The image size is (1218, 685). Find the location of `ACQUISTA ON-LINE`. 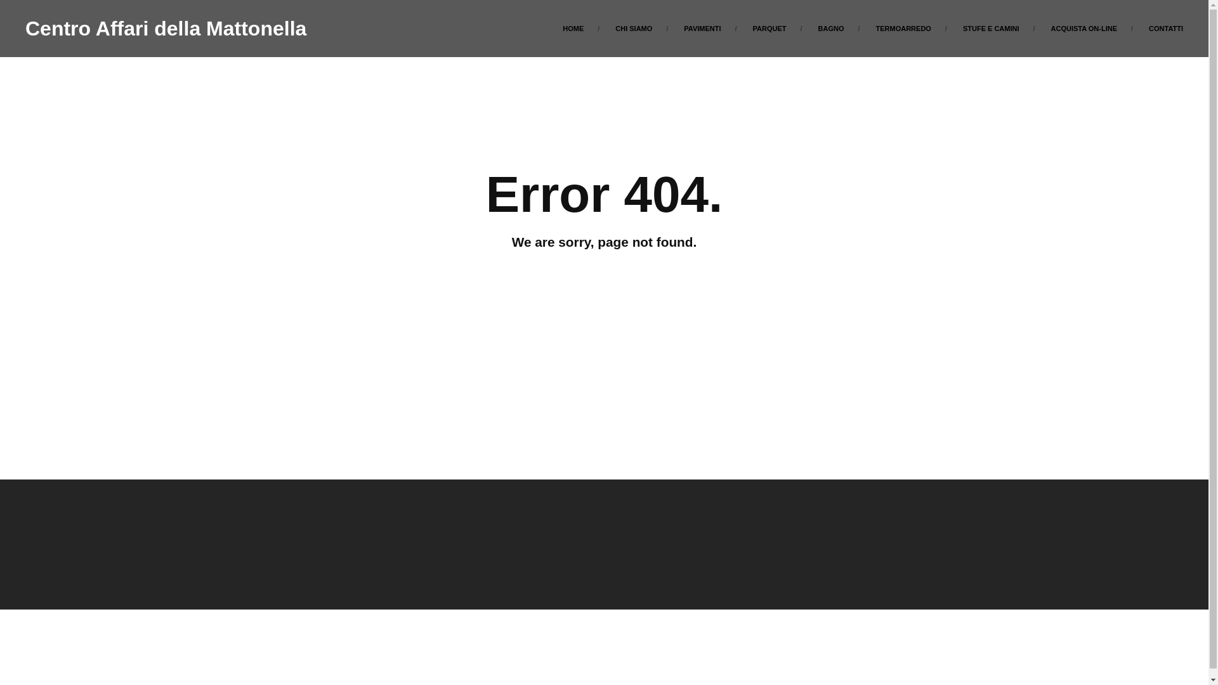

ACQUISTA ON-LINE is located at coordinates (1084, 28).